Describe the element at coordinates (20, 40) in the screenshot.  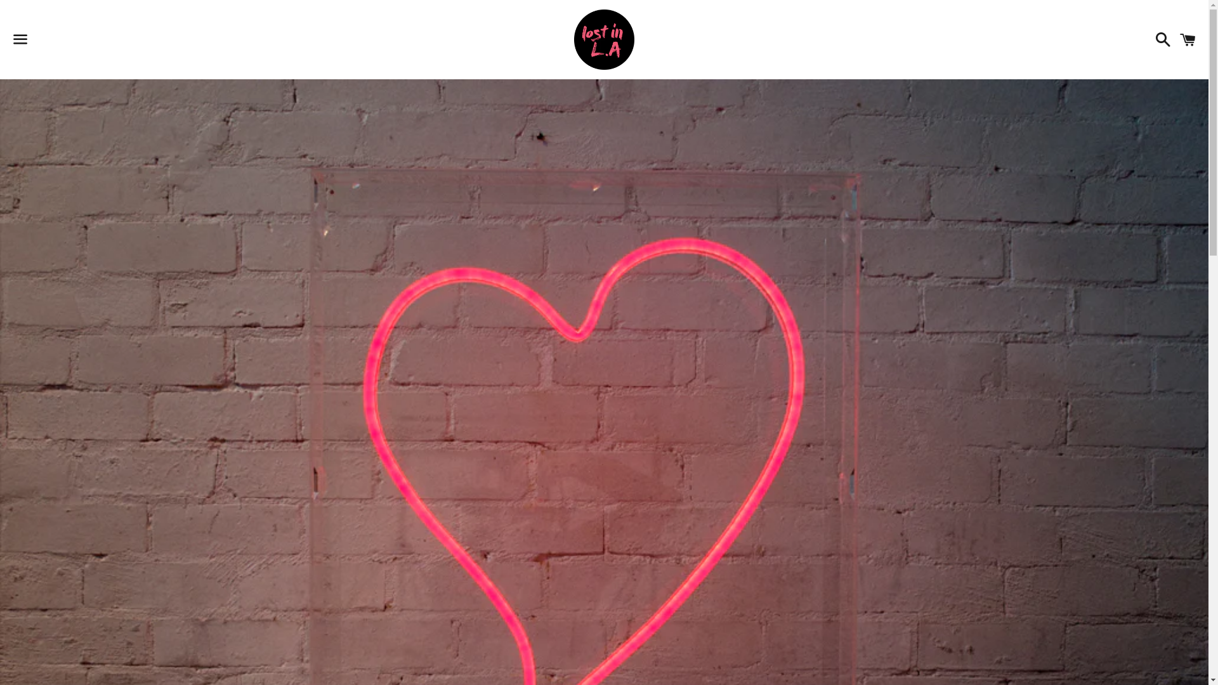
I see `Menu` at that location.